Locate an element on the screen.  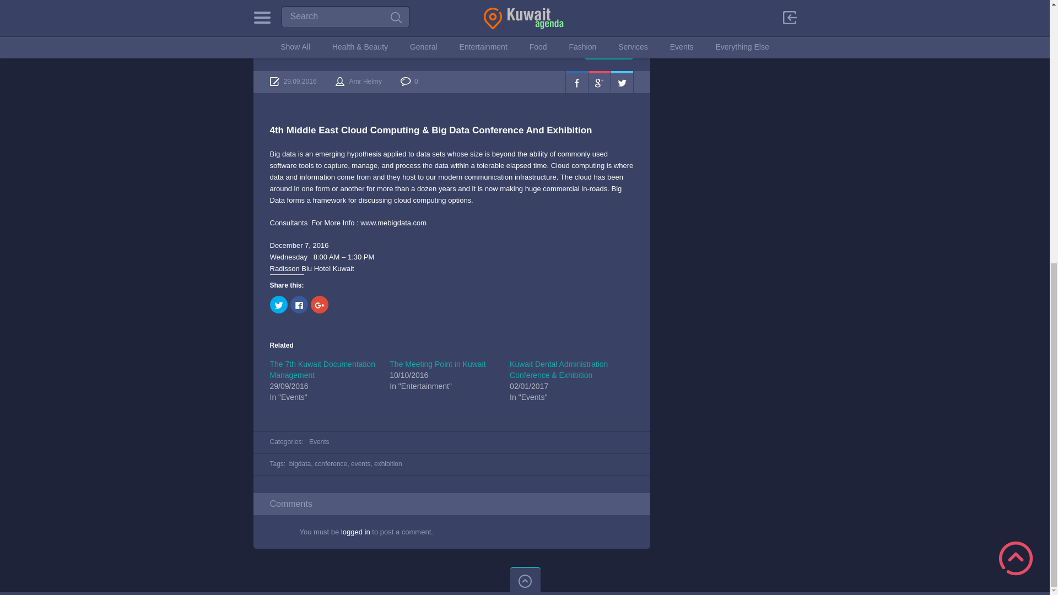
The 7th Kuwait Documentation Management is located at coordinates (322, 370).